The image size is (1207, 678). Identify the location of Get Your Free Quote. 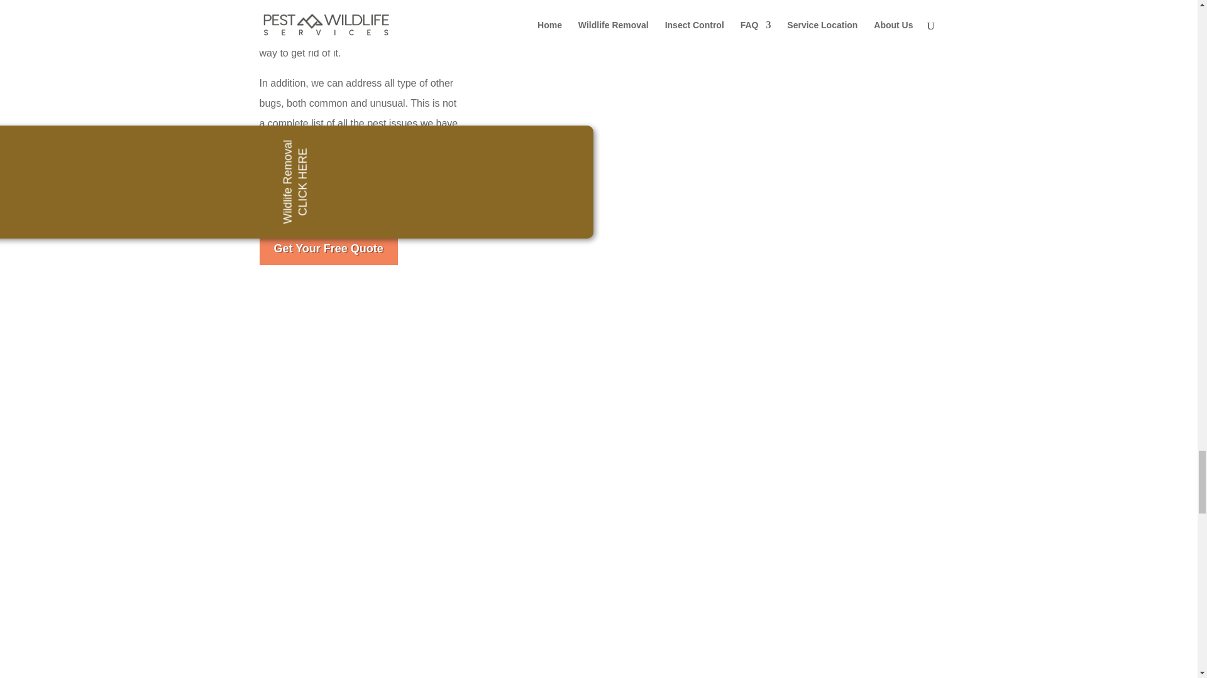
(328, 249).